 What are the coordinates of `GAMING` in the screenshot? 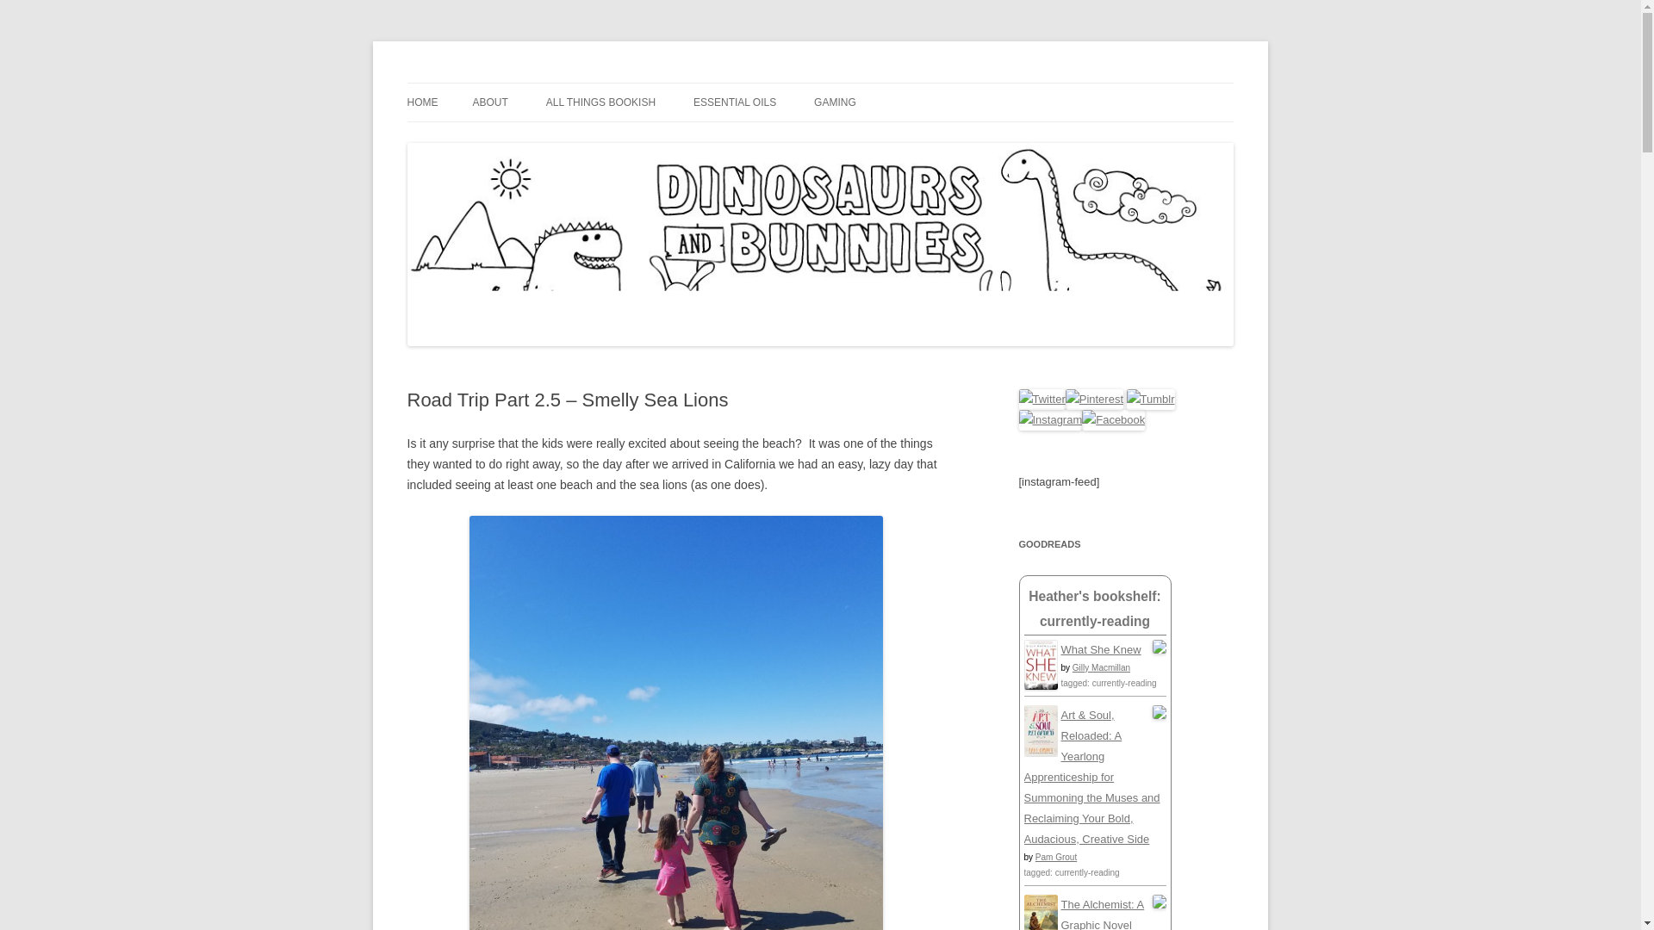 It's located at (835, 102).